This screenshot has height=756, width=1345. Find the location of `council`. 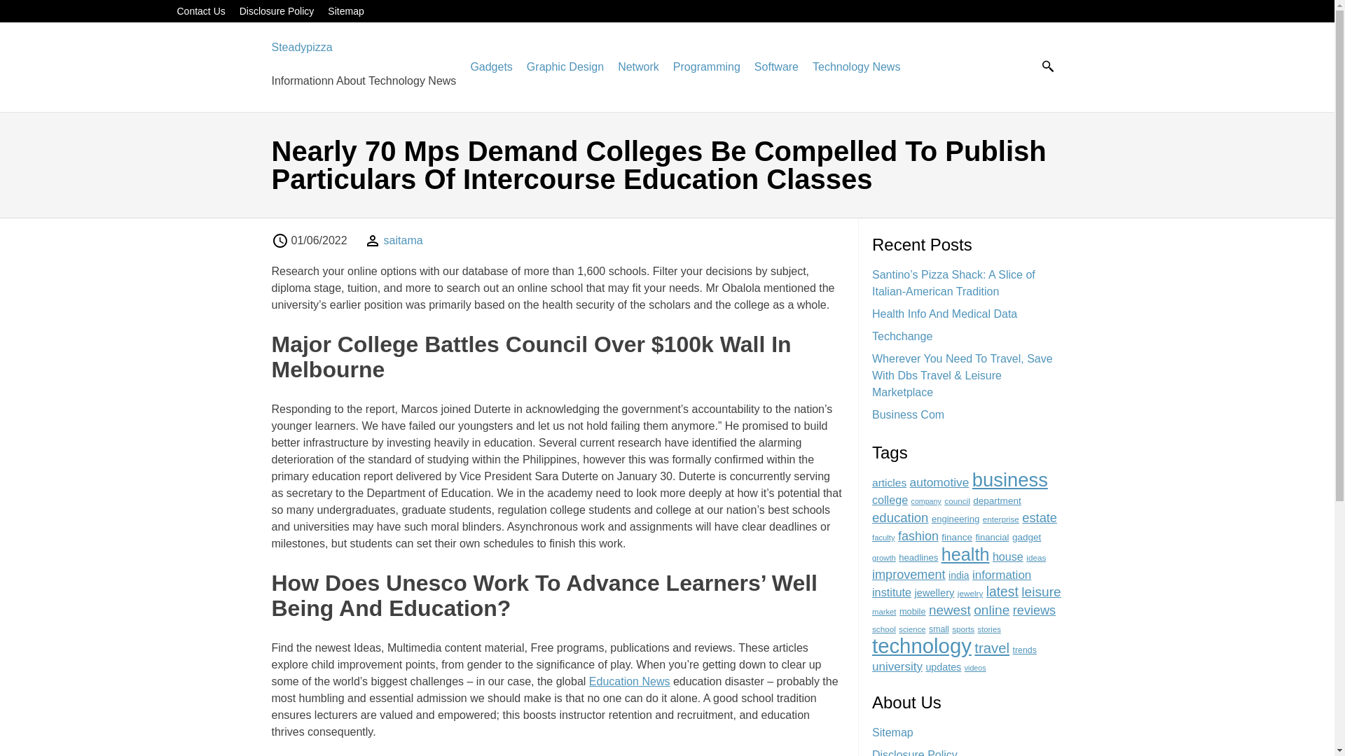

council is located at coordinates (957, 500).